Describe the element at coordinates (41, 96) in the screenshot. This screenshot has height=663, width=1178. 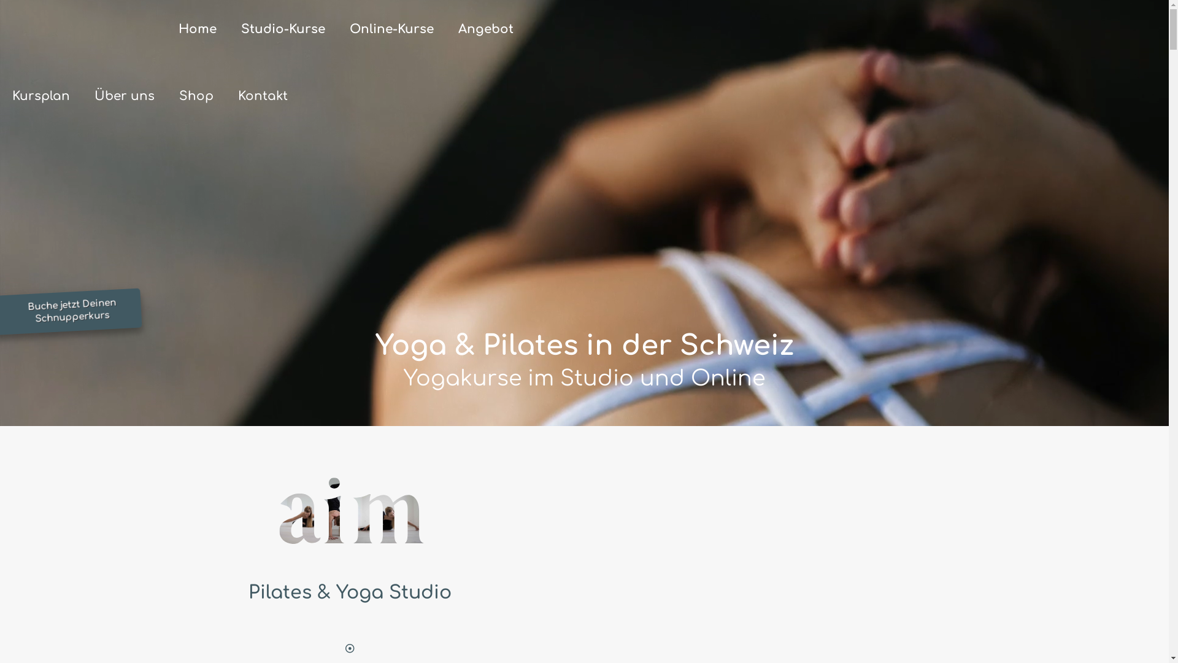
I see `Kursplan` at that location.